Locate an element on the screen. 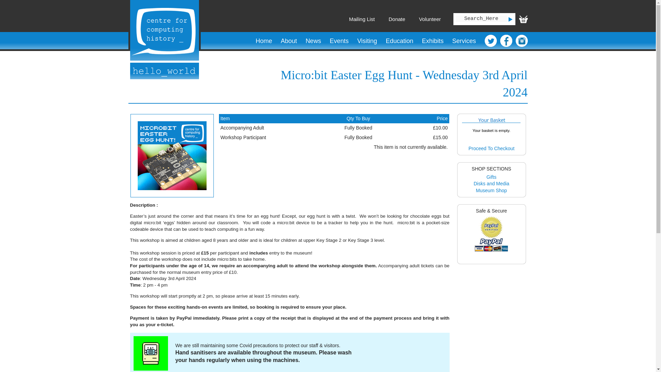 The height and width of the screenshot is (372, 661). About is located at coordinates (288, 41).